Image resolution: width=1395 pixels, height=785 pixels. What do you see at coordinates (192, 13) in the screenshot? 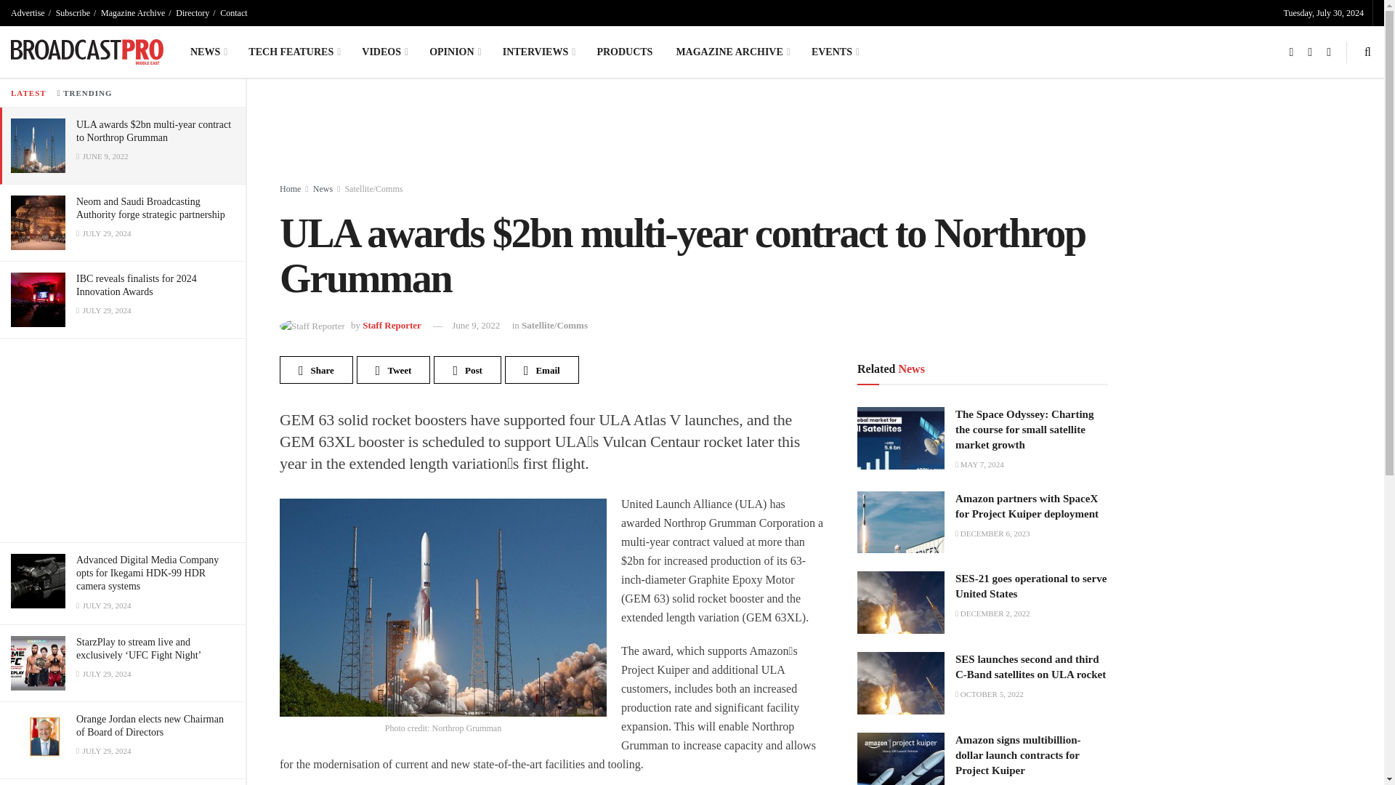
I see `Directory` at bounding box center [192, 13].